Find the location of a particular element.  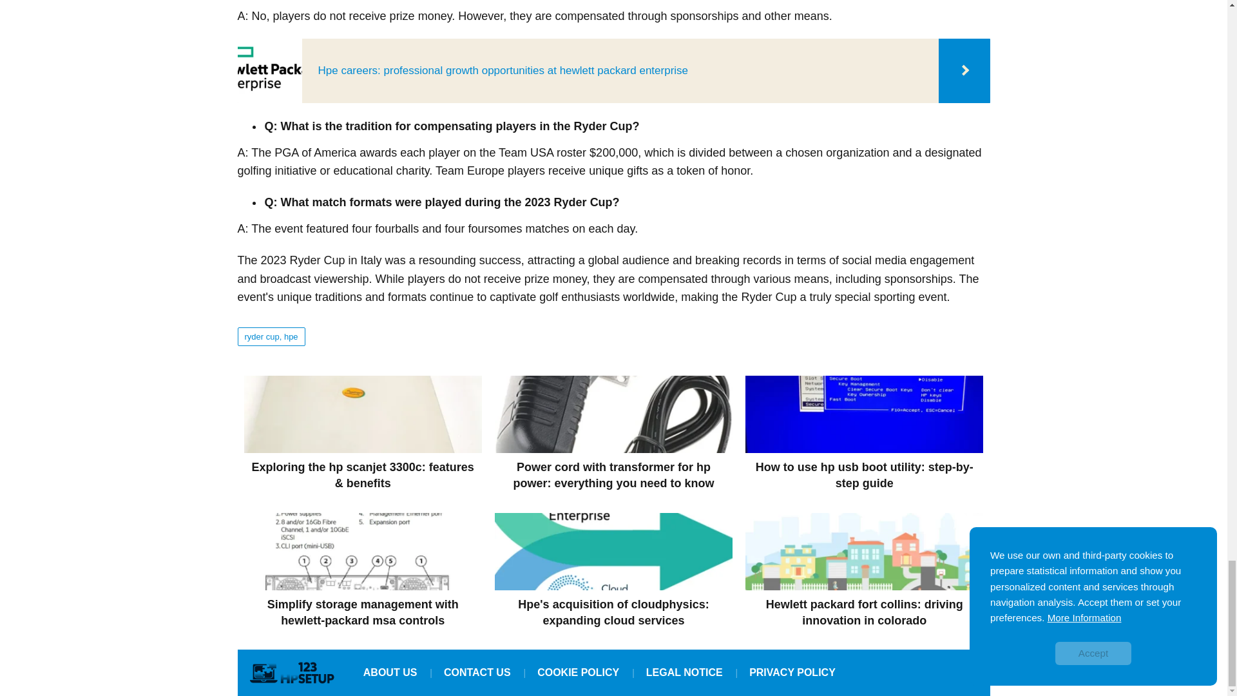

CONTACT US is located at coordinates (477, 672).